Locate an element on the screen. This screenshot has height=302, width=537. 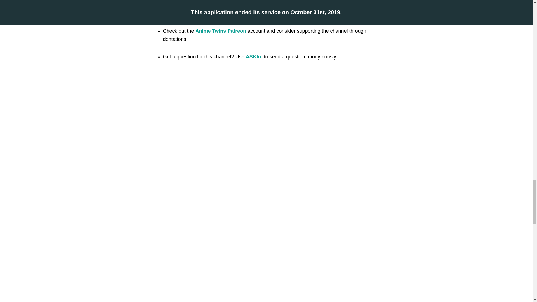
YouTube Community tab is located at coordinates (296, 6).